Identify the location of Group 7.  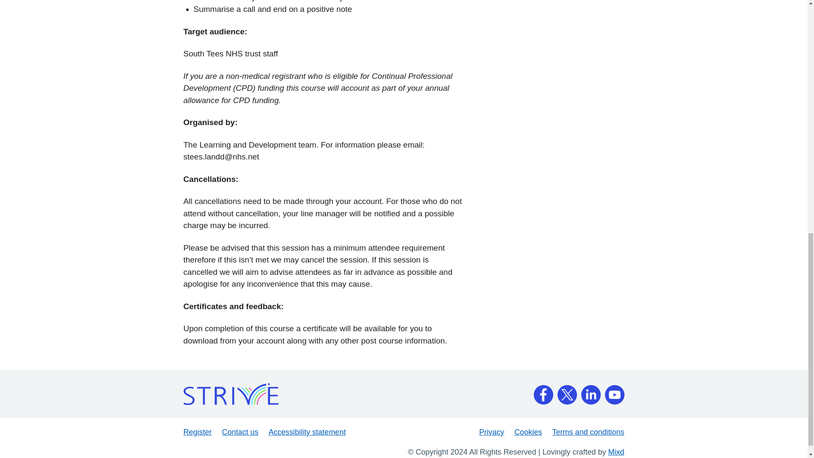
(566, 392).